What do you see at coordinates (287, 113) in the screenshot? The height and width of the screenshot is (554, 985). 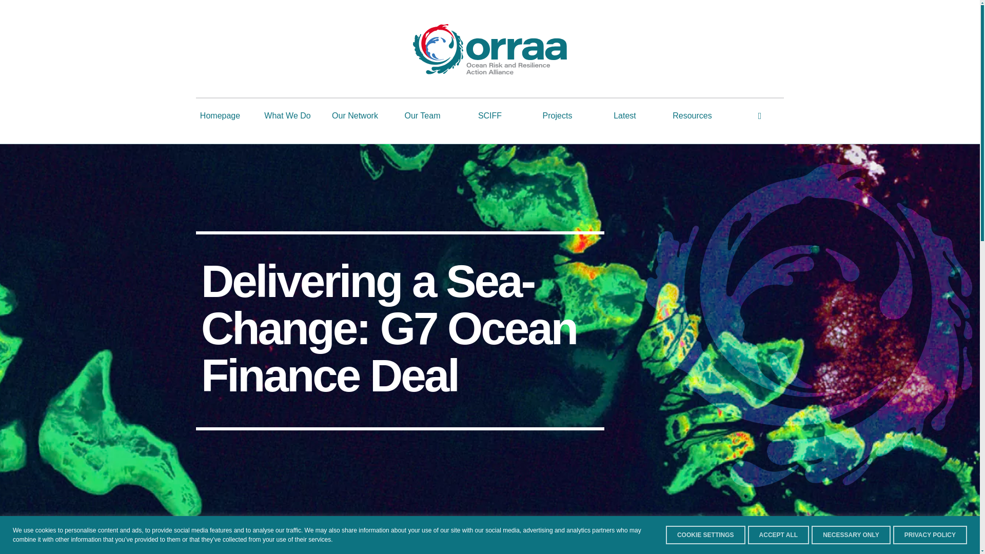 I see `What We Do` at bounding box center [287, 113].